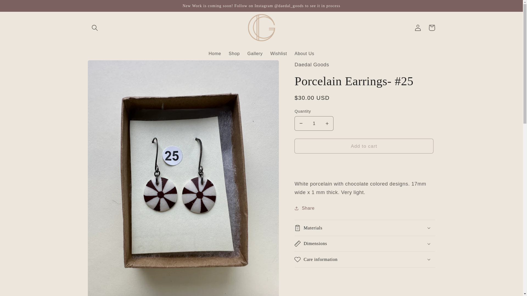 This screenshot has height=296, width=527. I want to click on Wishlist, so click(279, 54).